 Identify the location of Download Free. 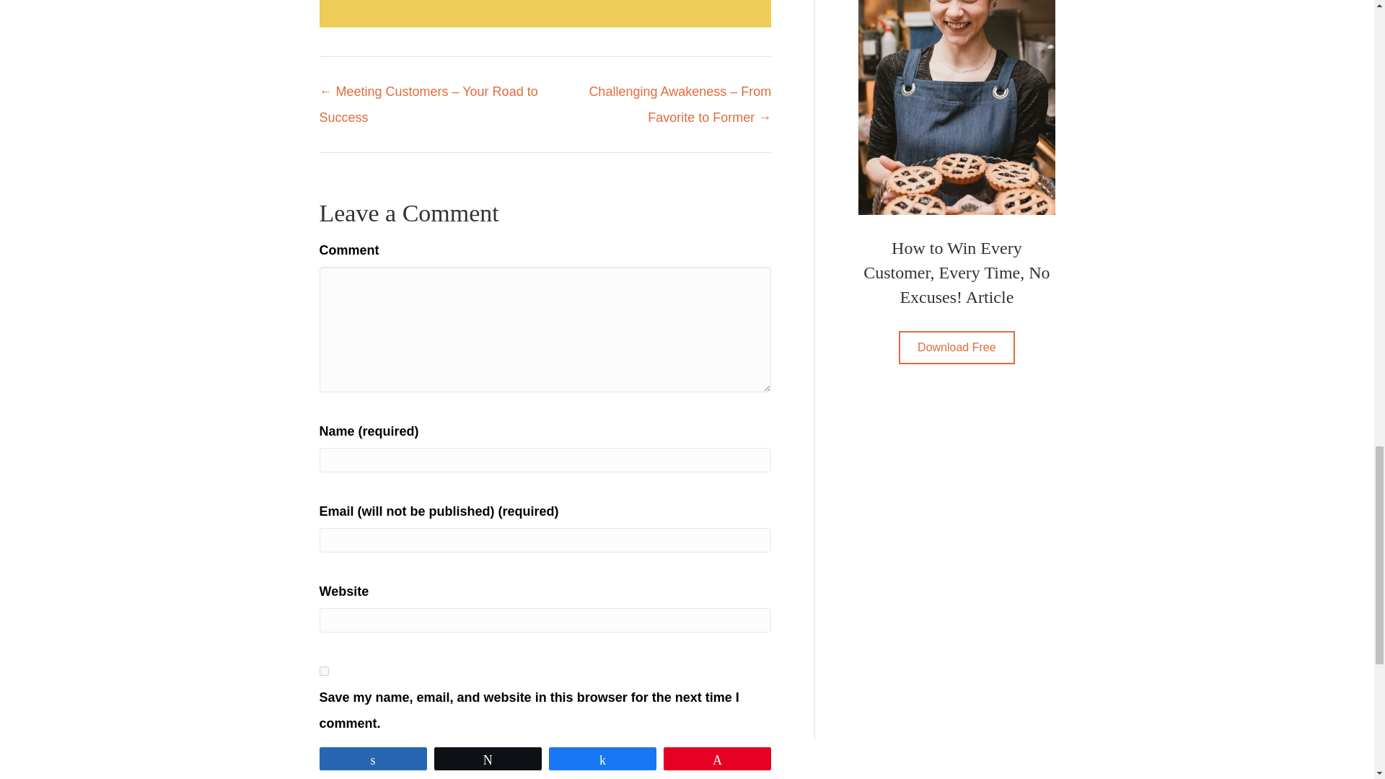
(957, 348).